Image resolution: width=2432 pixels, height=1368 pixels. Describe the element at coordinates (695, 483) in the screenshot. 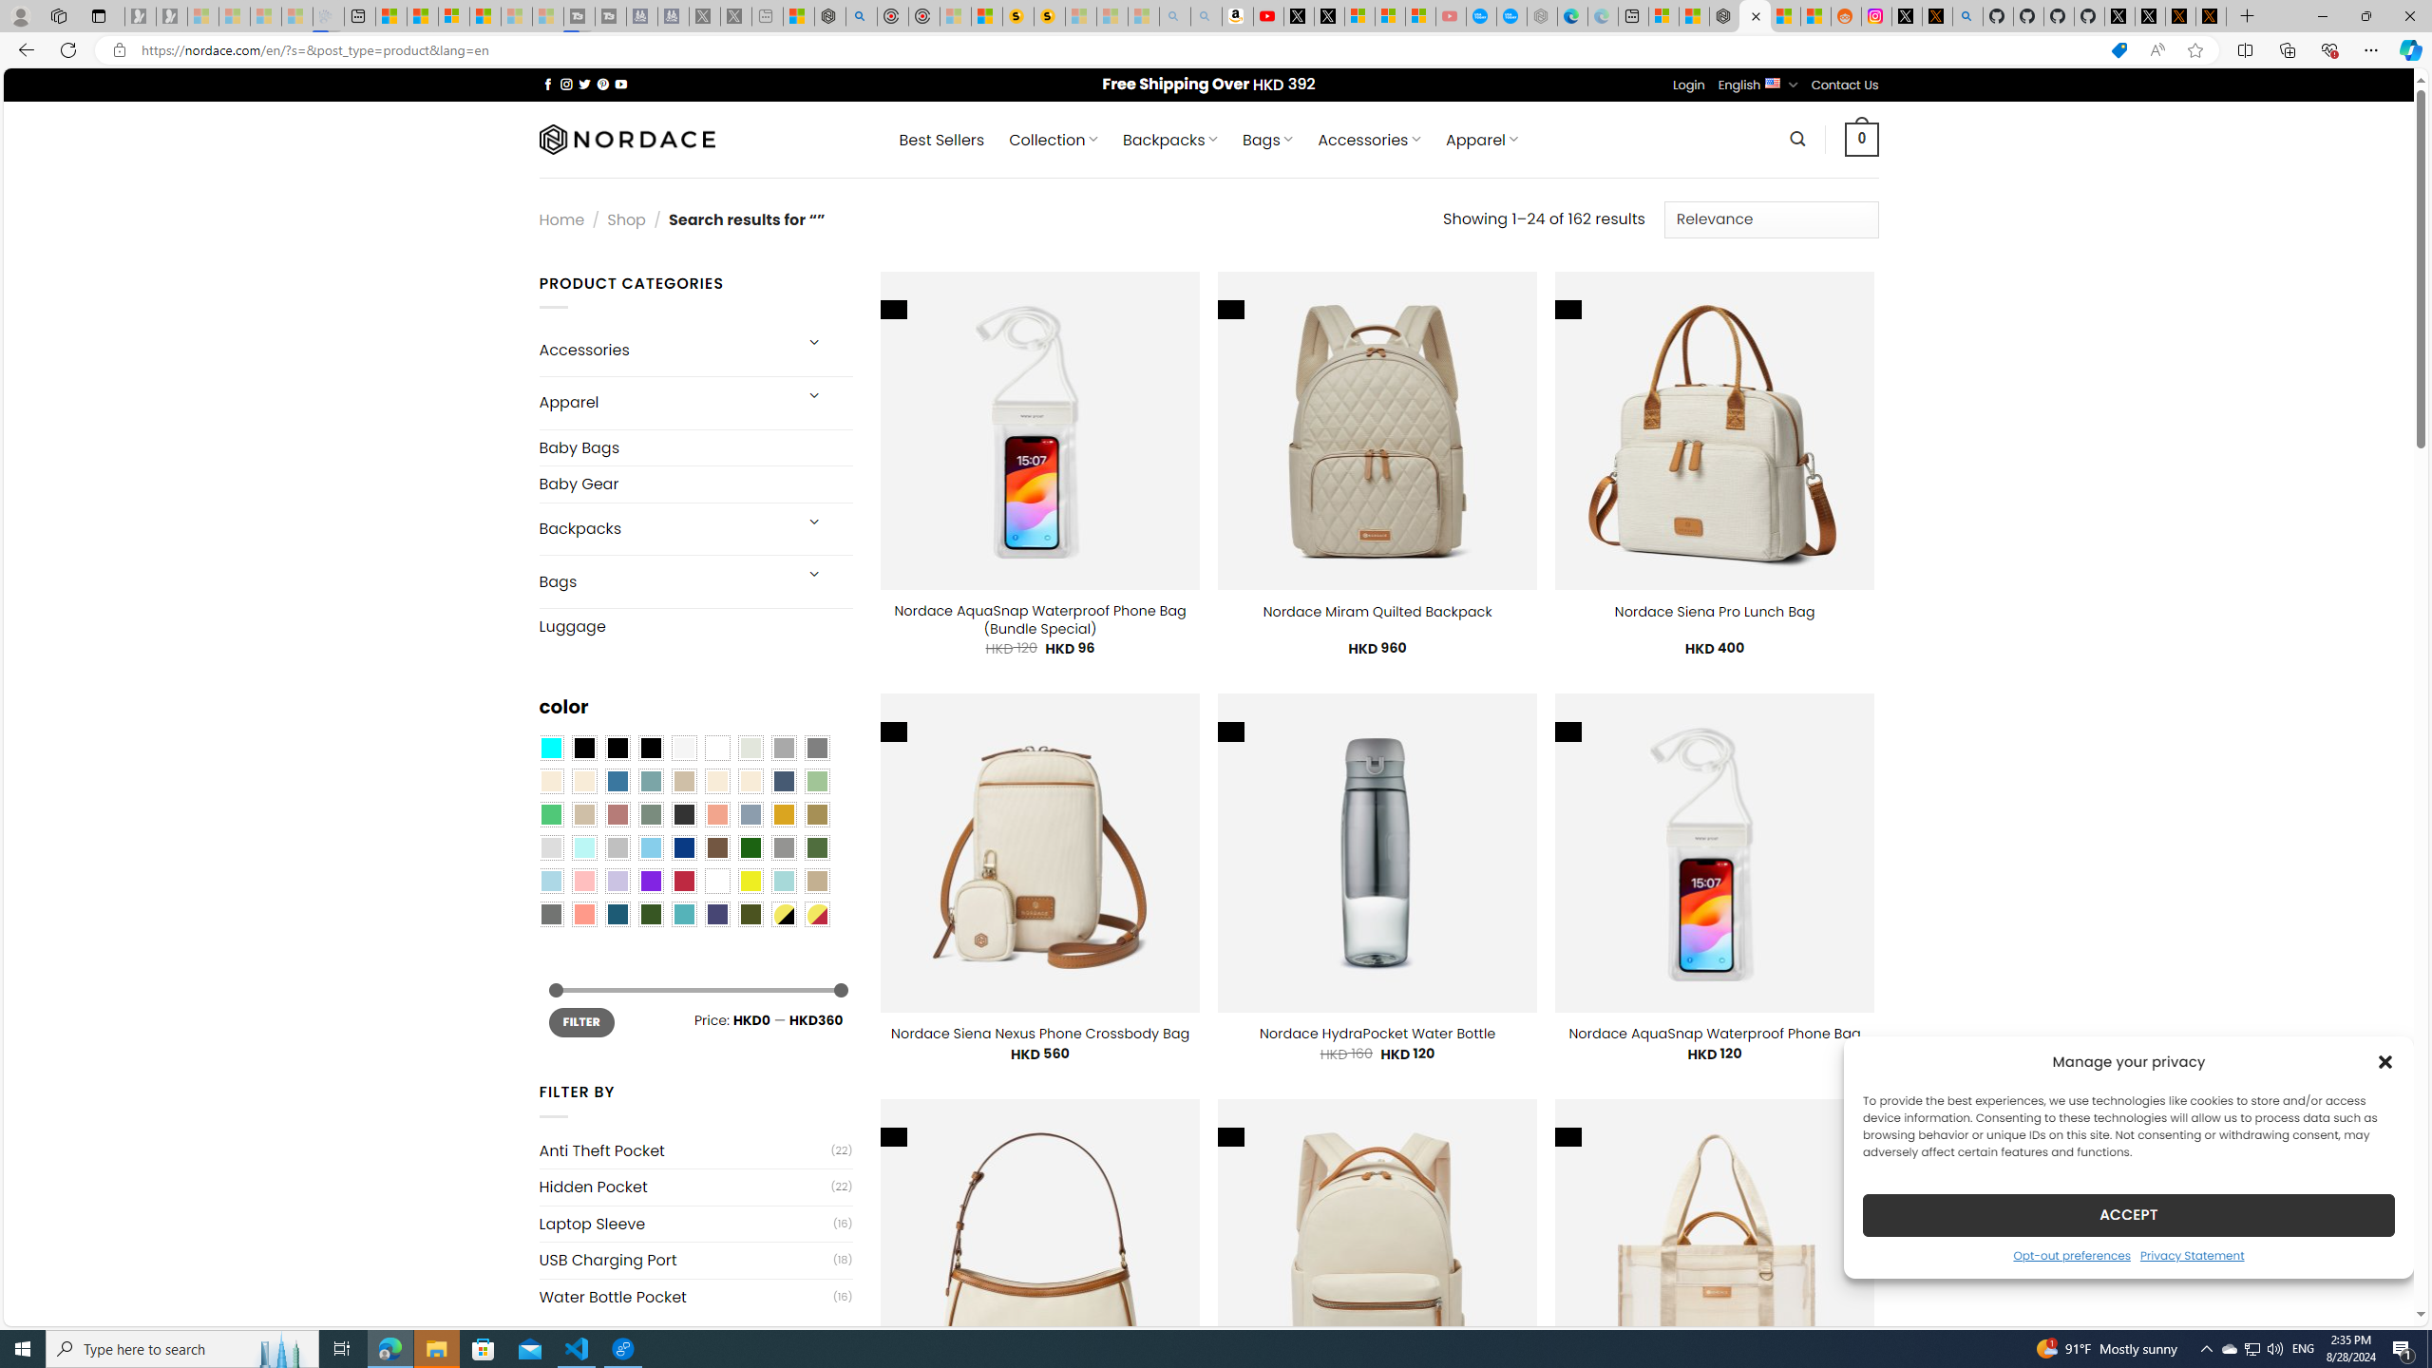

I see `Baby Gear` at that location.